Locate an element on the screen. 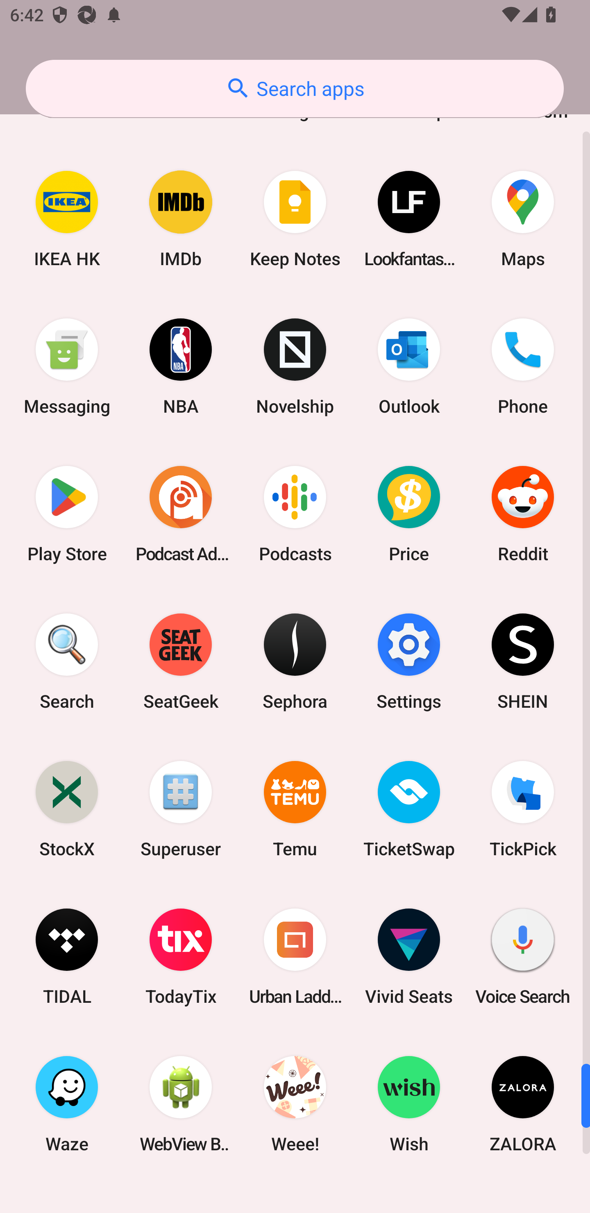  TickPick is located at coordinates (523, 809).